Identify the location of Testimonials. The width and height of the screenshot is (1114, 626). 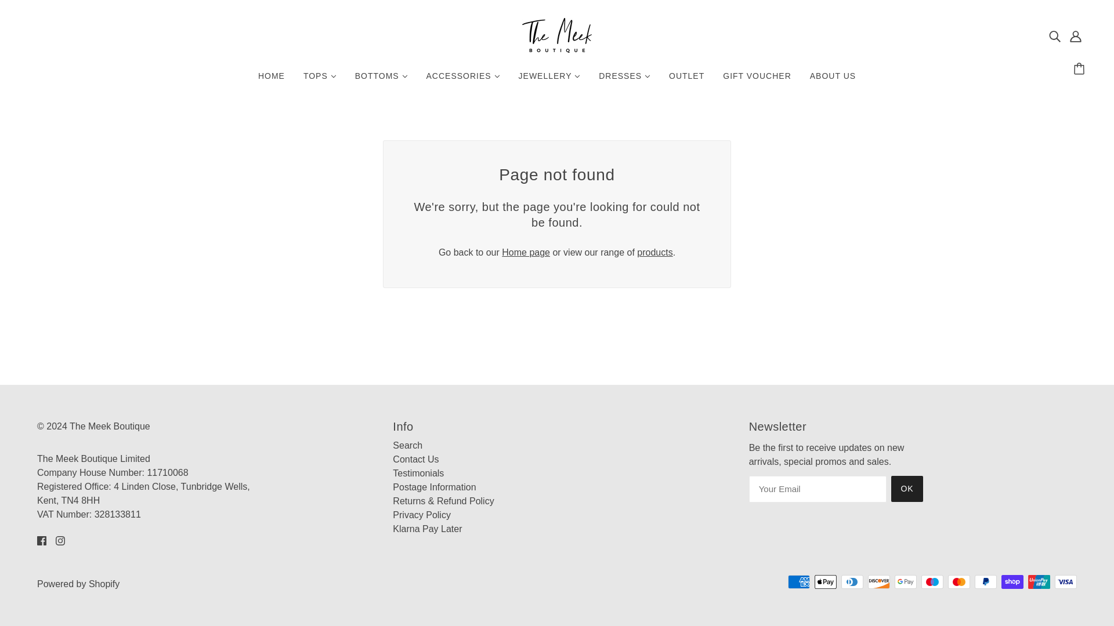
(418, 473).